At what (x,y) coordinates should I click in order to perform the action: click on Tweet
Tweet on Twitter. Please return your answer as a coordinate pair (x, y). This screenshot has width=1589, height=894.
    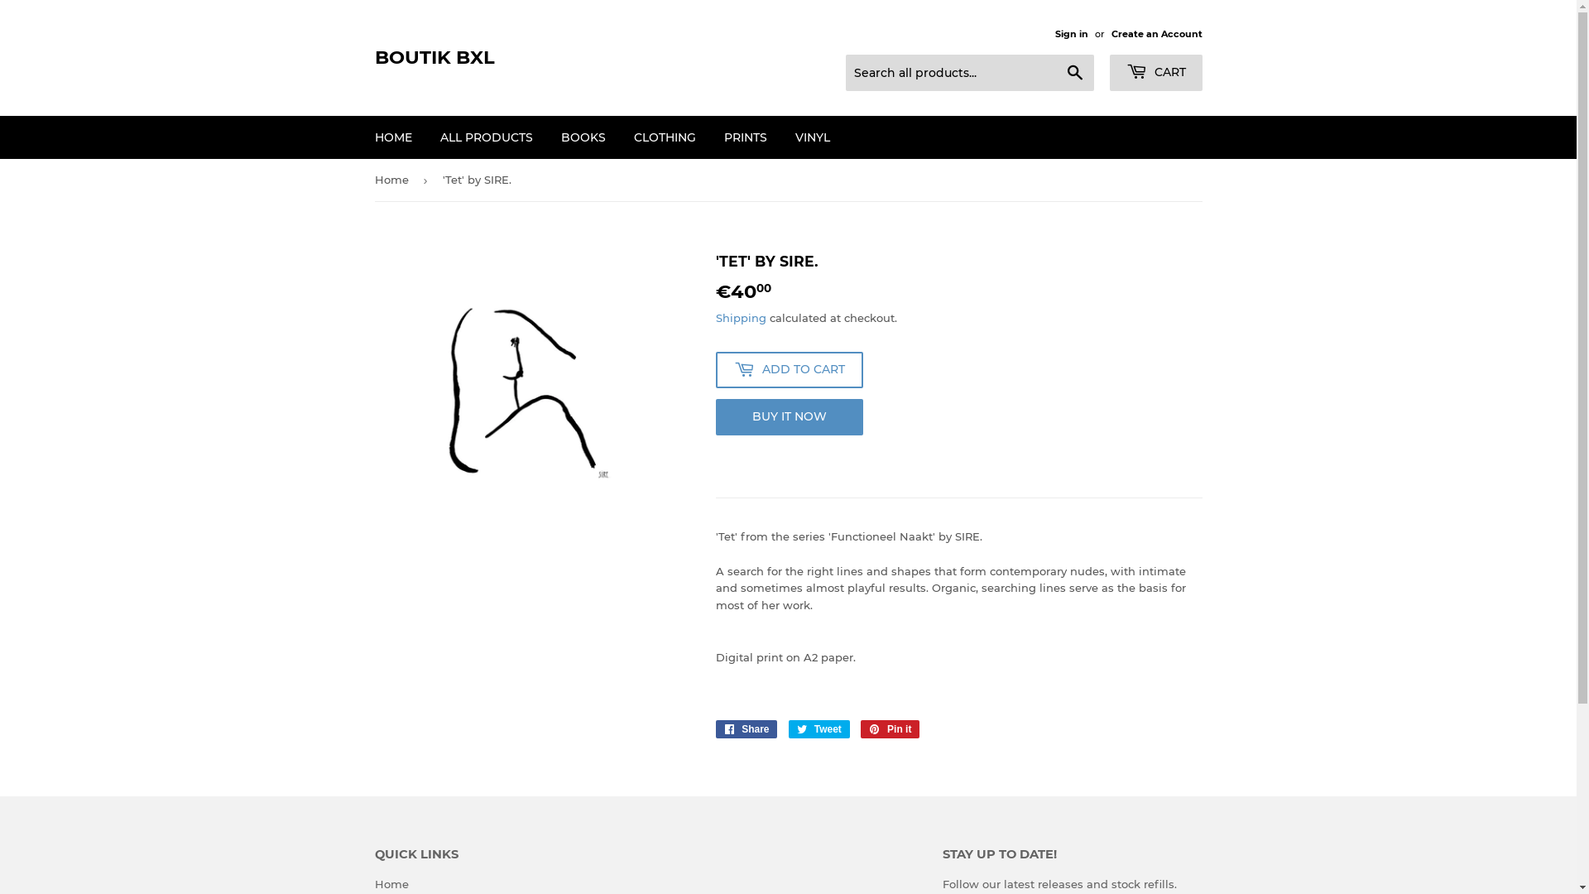
    Looking at the image, I should click on (819, 729).